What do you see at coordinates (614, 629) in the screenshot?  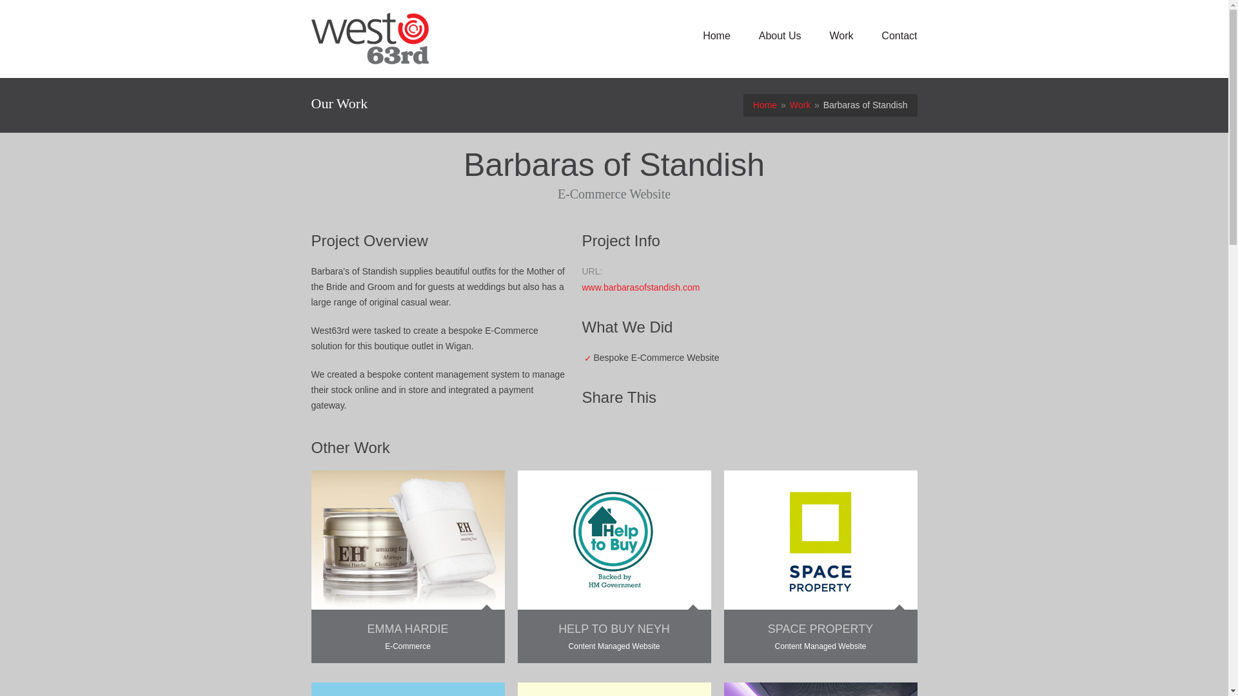 I see `HELP TO BUY NEYH` at bounding box center [614, 629].